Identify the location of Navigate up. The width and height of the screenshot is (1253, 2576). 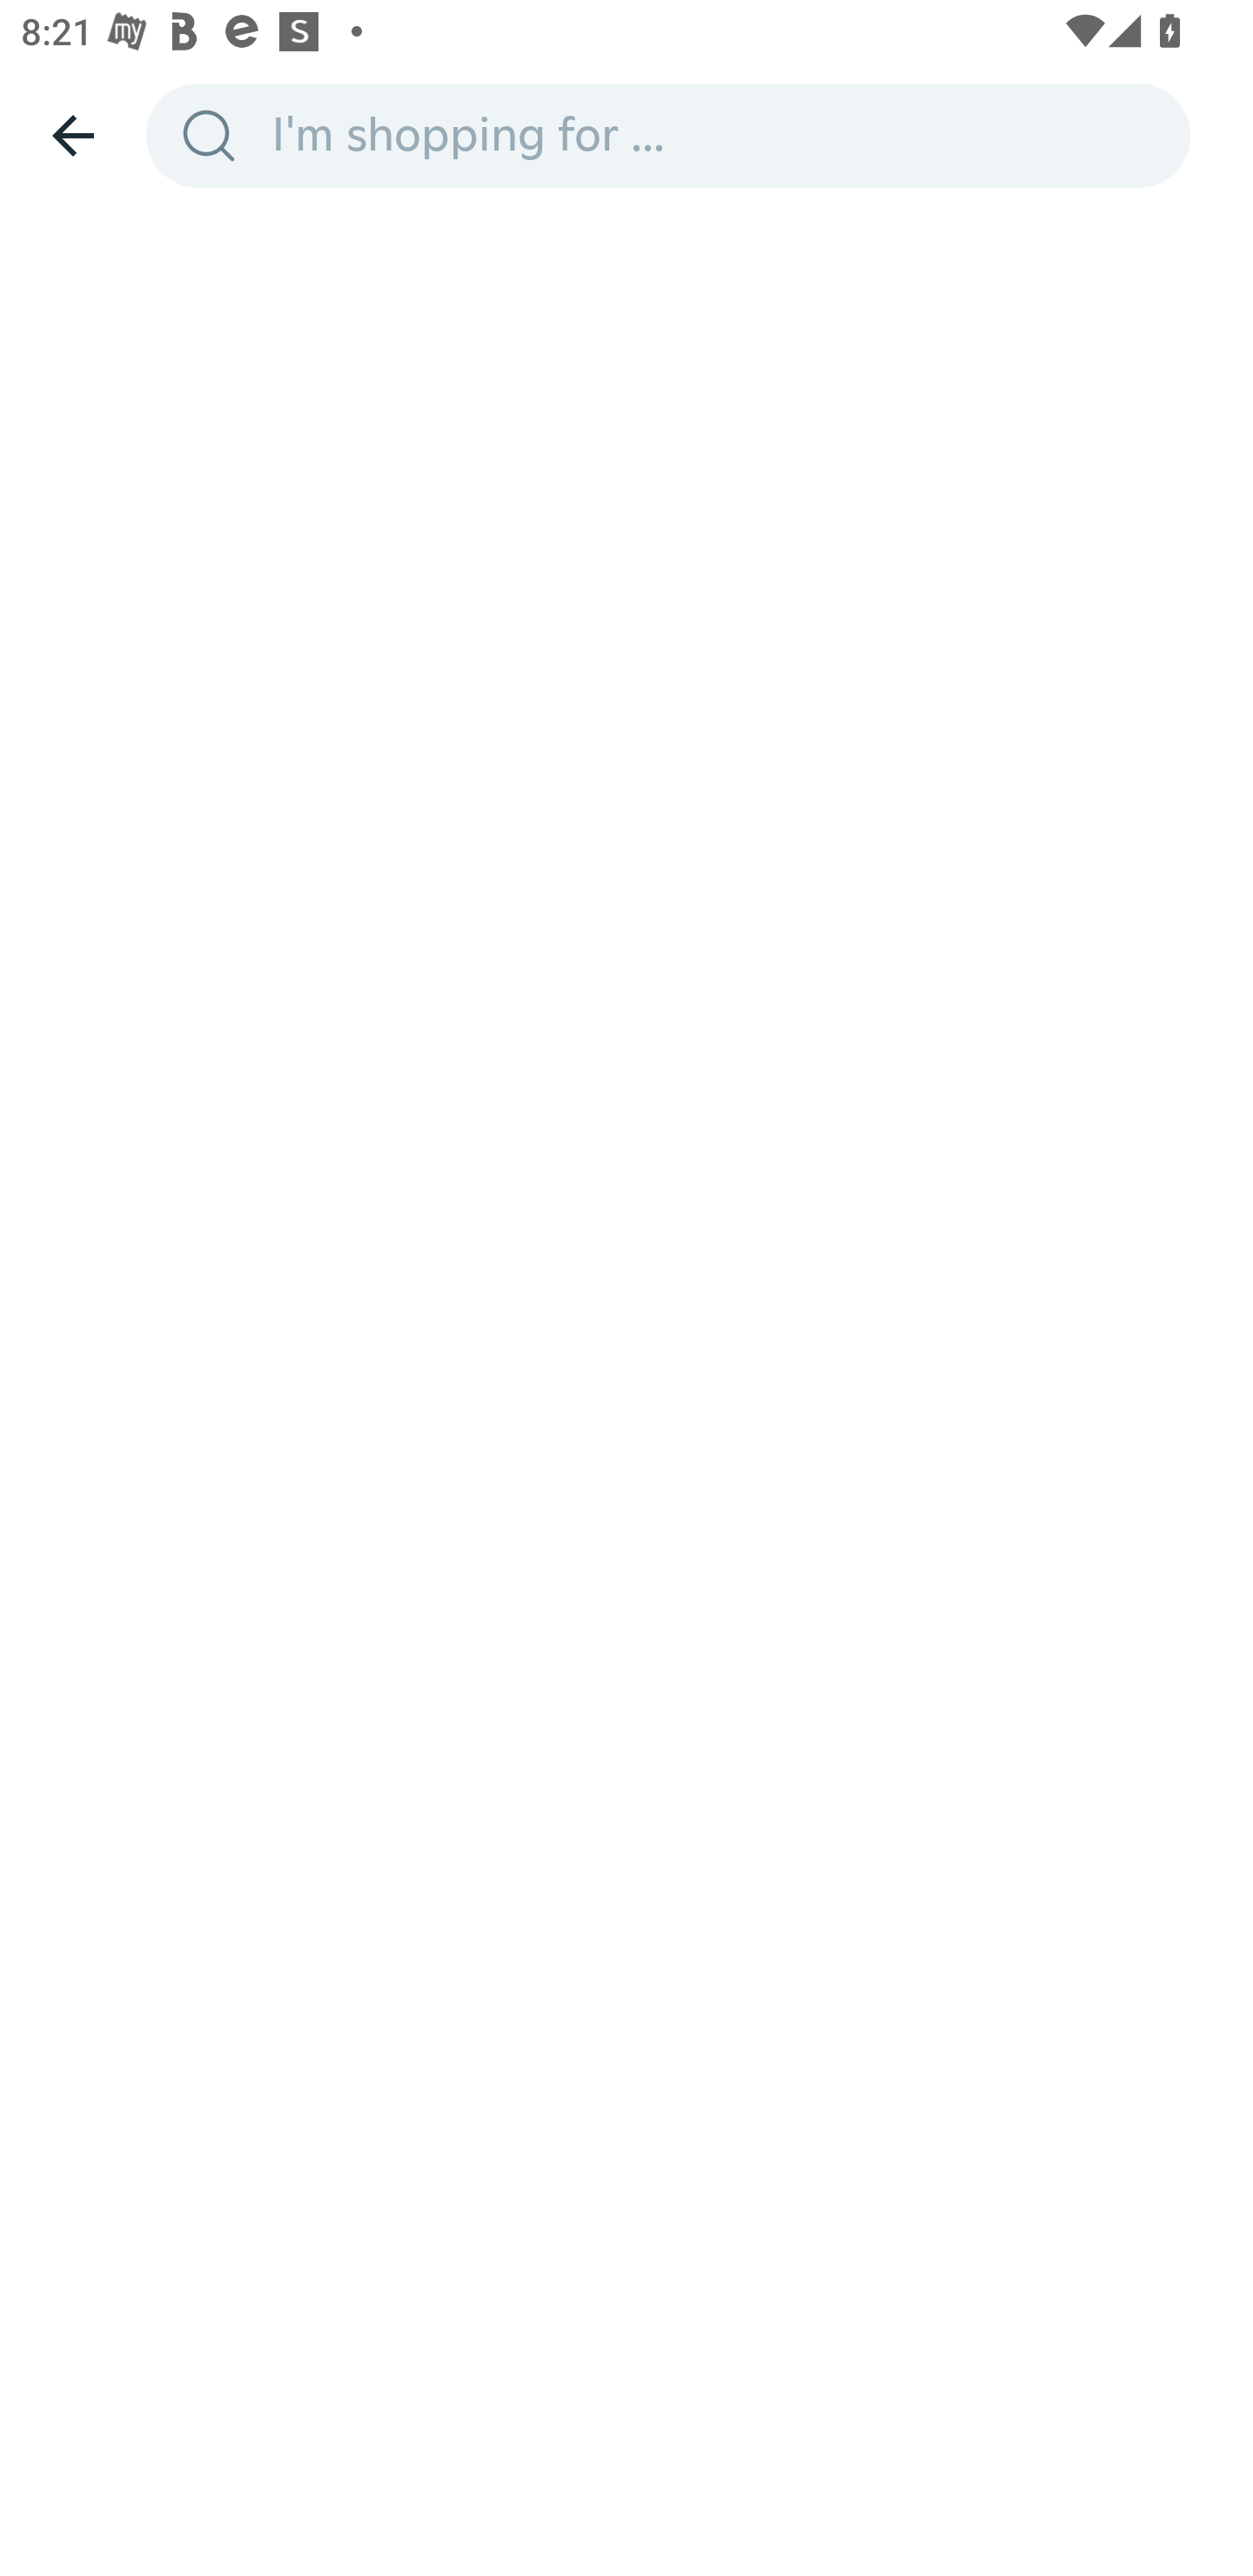
(73, 135).